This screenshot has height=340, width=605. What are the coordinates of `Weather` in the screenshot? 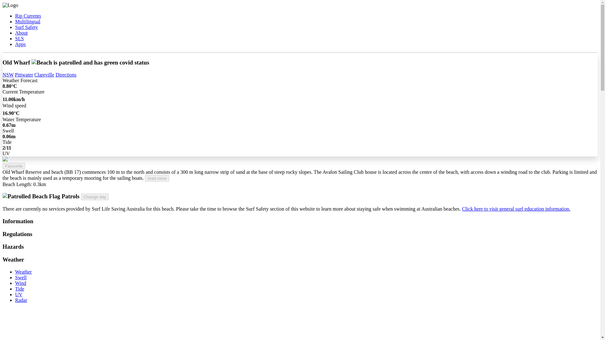 It's located at (23, 272).